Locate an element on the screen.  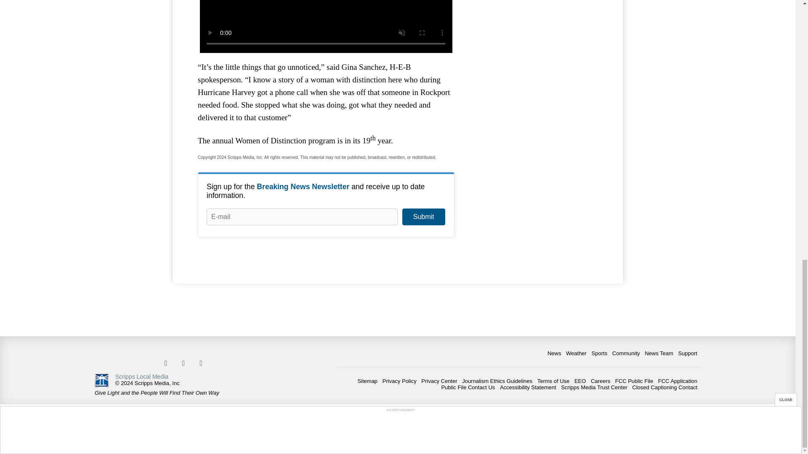
Submit is located at coordinates (423, 216).